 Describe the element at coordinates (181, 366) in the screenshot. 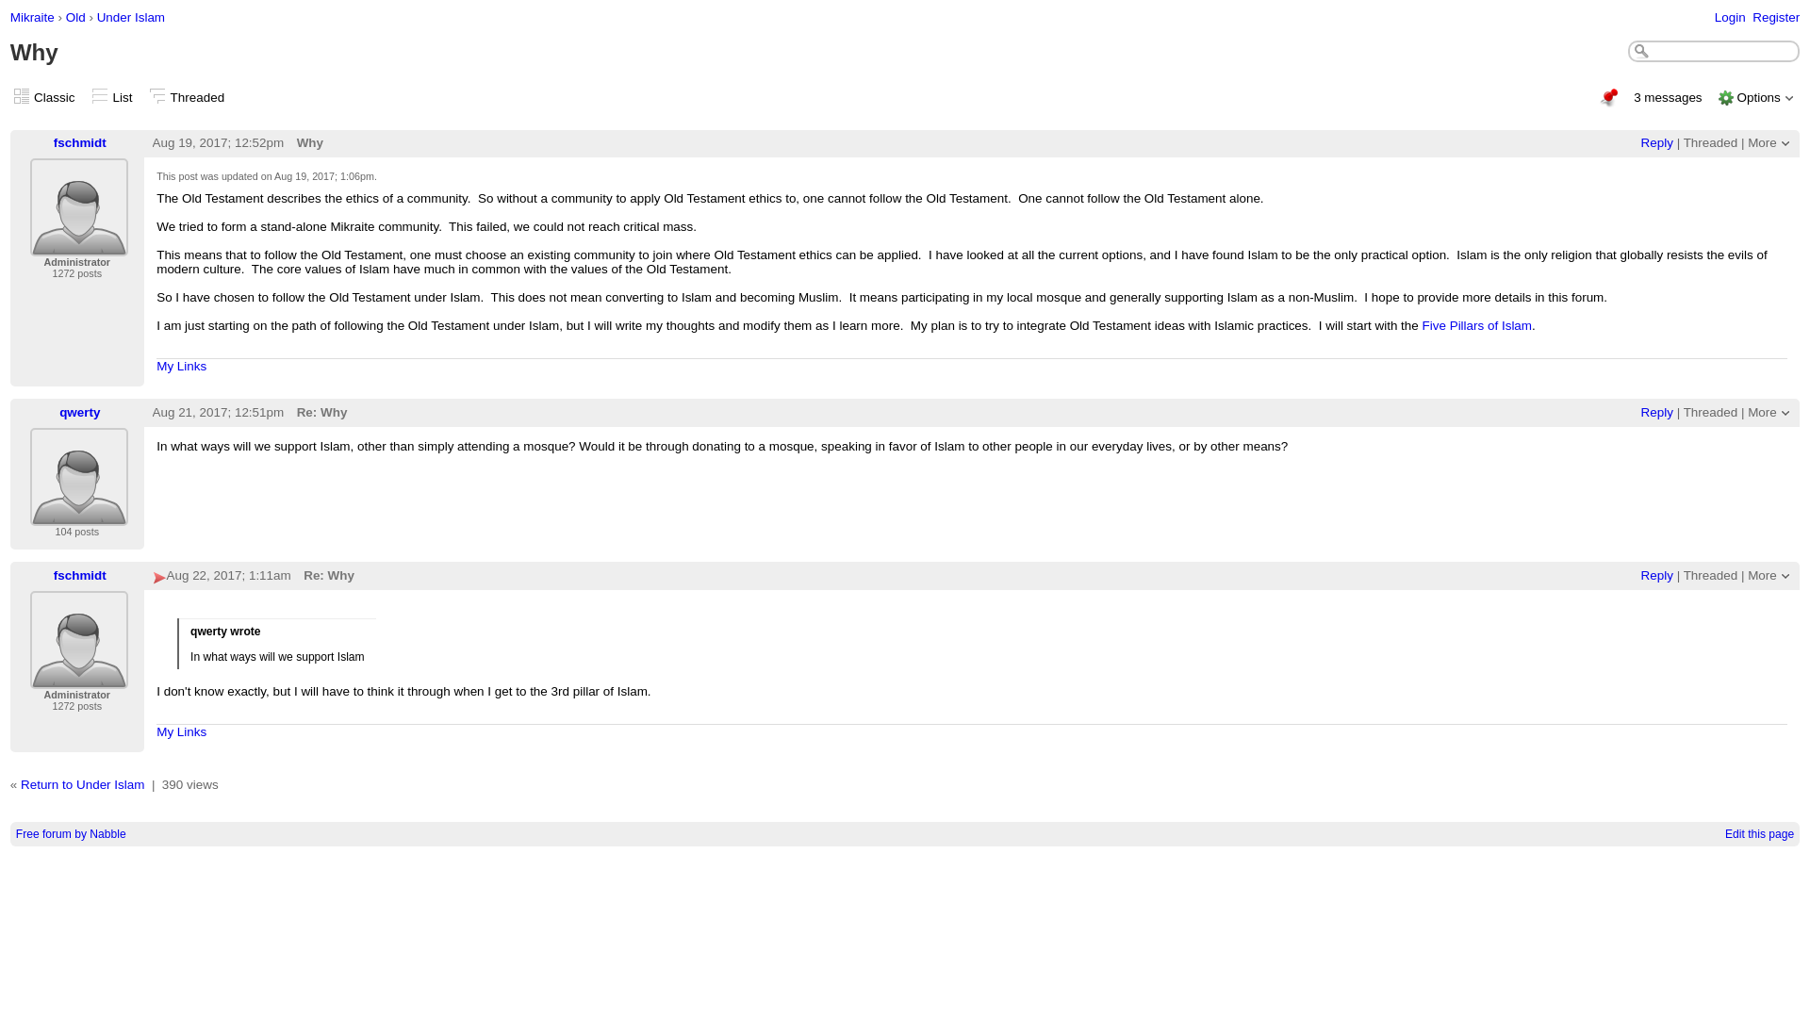

I see `My Links` at that location.